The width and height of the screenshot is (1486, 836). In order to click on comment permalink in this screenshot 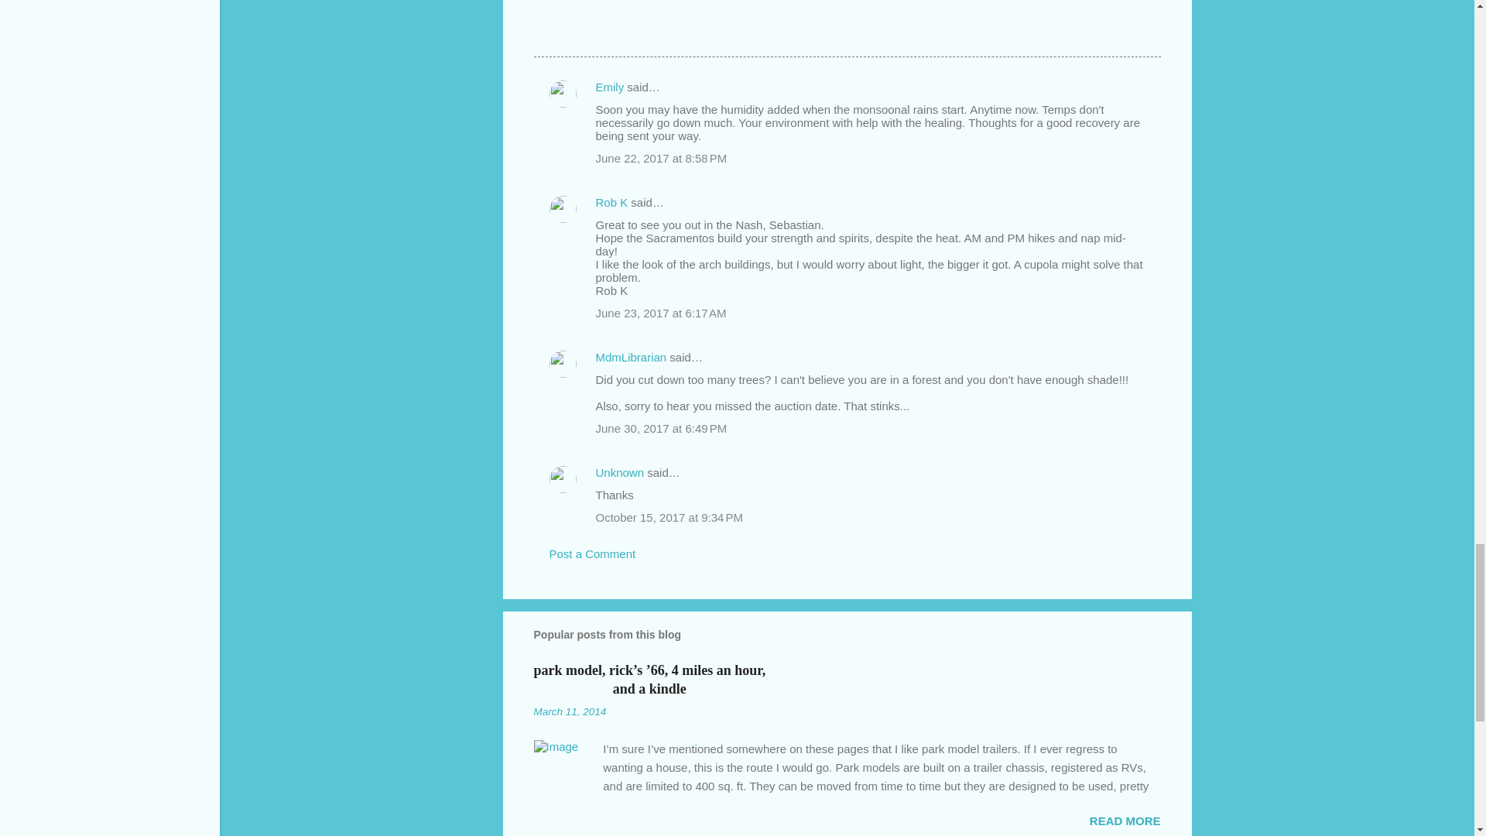, I will do `click(661, 158)`.